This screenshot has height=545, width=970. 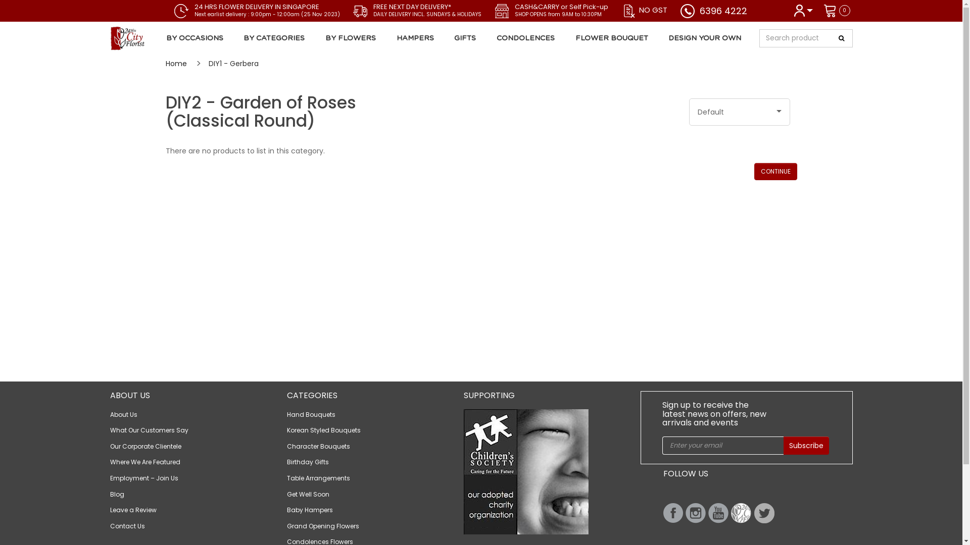 What do you see at coordinates (145, 446) in the screenshot?
I see `Our Corporate Clientele` at bounding box center [145, 446].